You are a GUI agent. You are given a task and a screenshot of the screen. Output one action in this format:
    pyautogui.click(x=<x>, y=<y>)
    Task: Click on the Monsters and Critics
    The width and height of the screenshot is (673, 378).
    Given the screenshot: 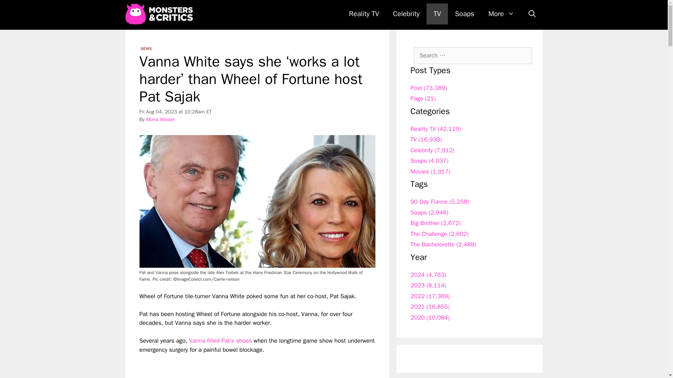 What is the action you would take?
    pyautogui.click(x=159, y=14)
    